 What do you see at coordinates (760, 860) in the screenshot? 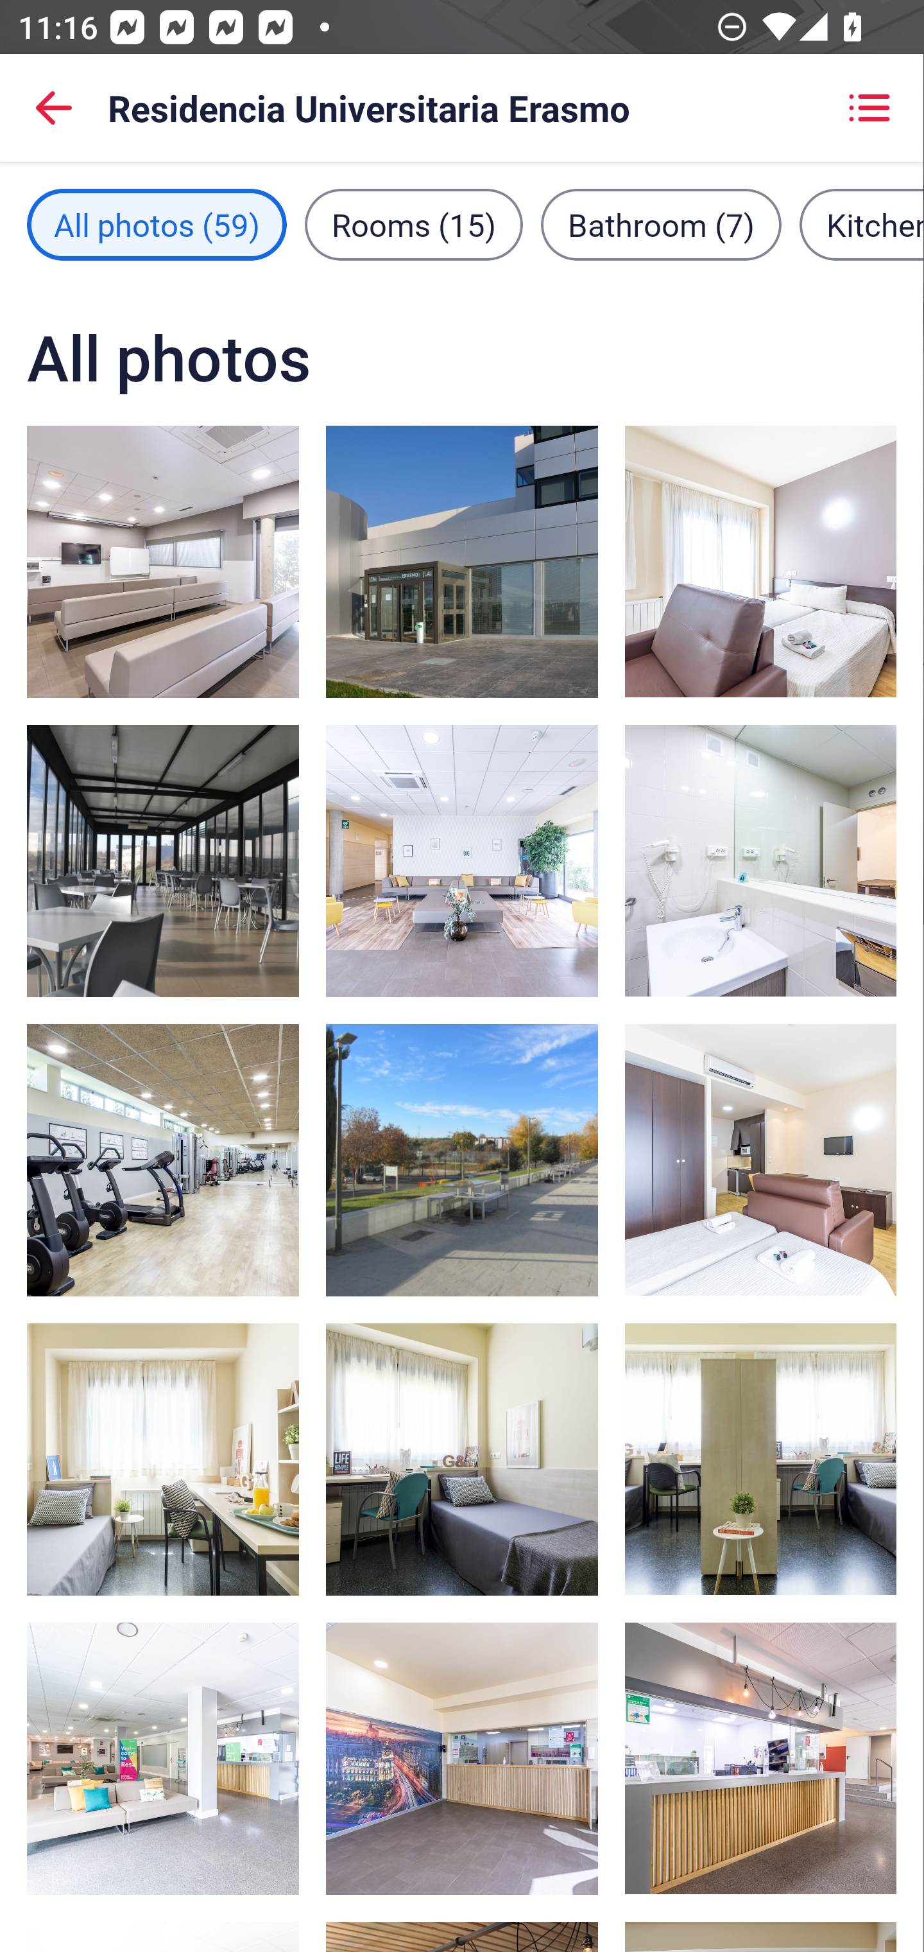
I see `Shower, free toiletries, towels, image` at bounding box center [760, 860].